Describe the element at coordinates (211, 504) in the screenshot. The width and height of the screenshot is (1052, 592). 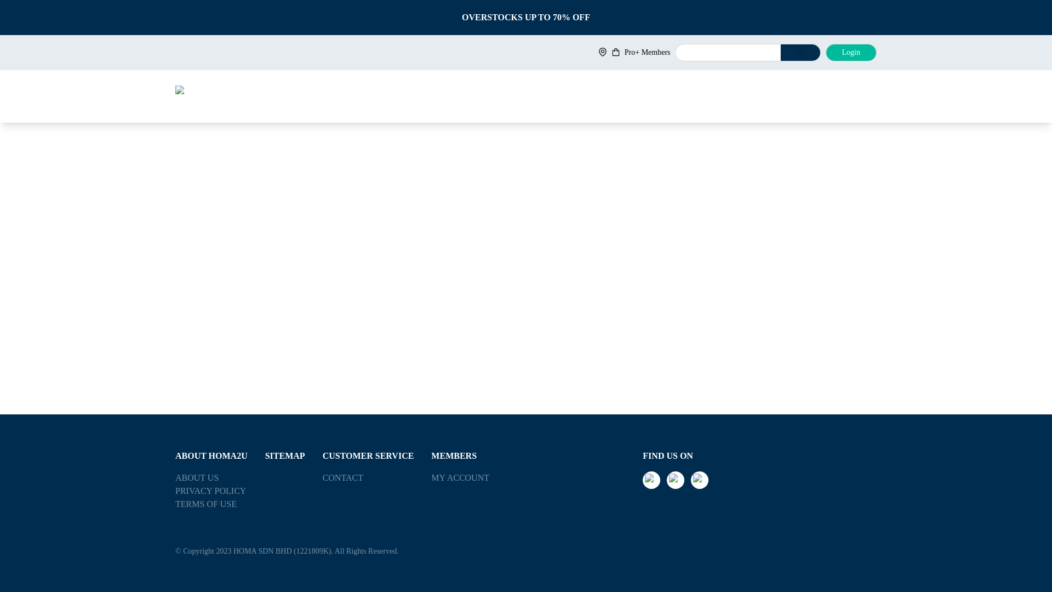
I see `TERMS OF USE` at that location.